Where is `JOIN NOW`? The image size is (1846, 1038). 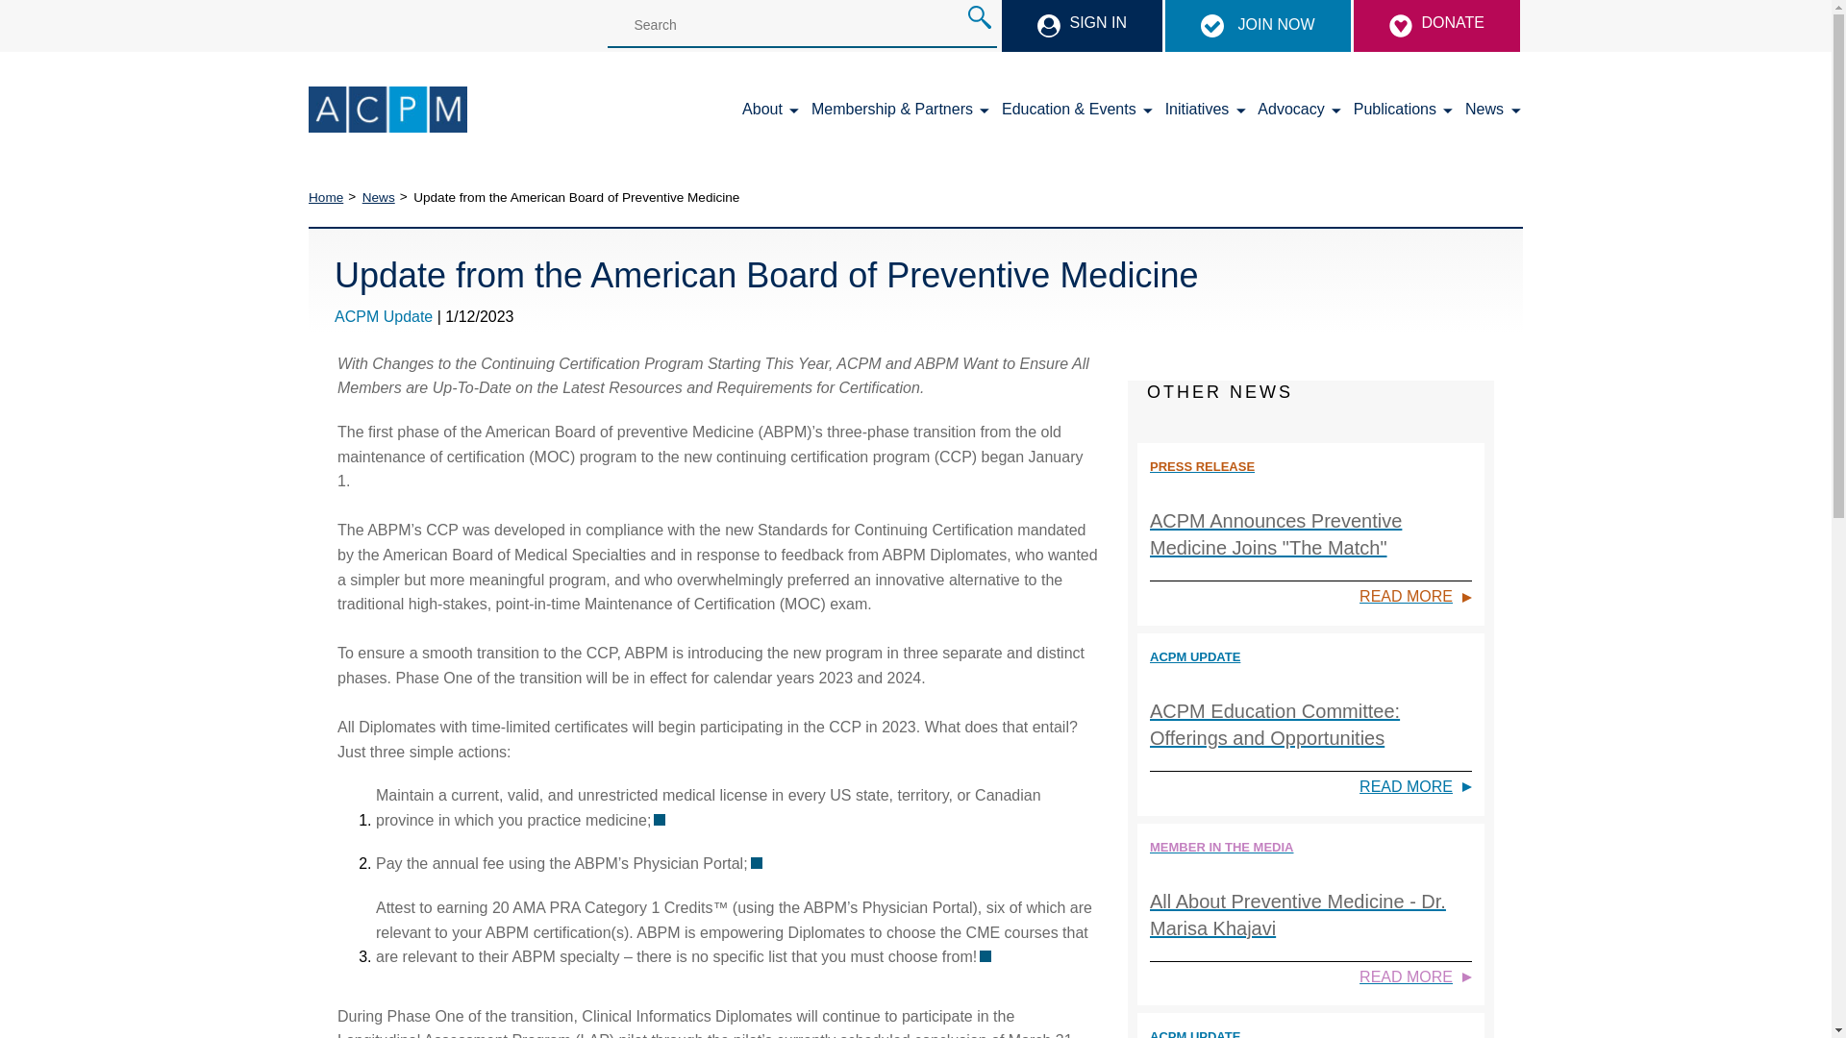 JOIN NOW is located at coordinates (1257, 26).